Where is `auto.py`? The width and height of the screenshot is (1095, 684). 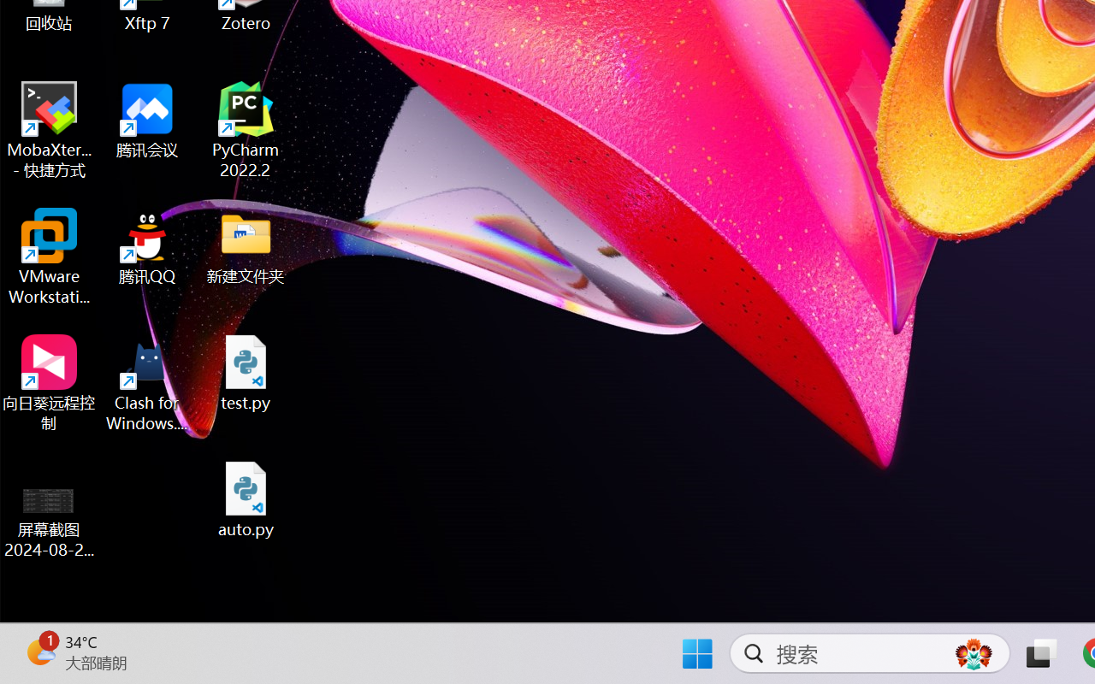
auto.py is located at coordinates (246, 499).